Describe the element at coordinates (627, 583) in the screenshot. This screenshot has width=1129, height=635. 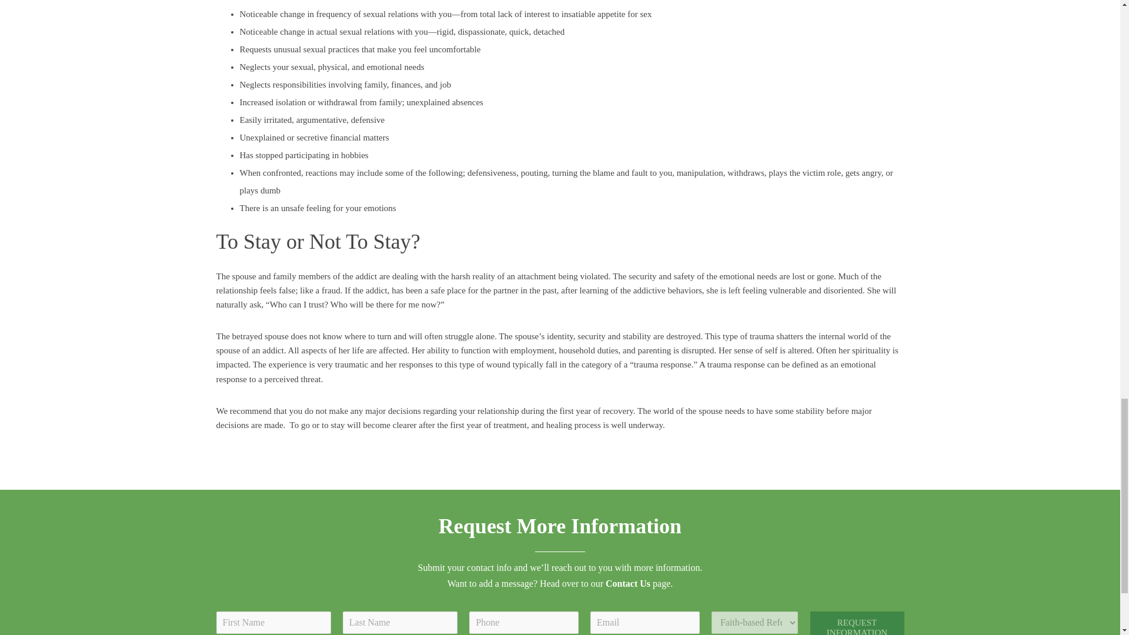
I see `Contact Us` at that location.